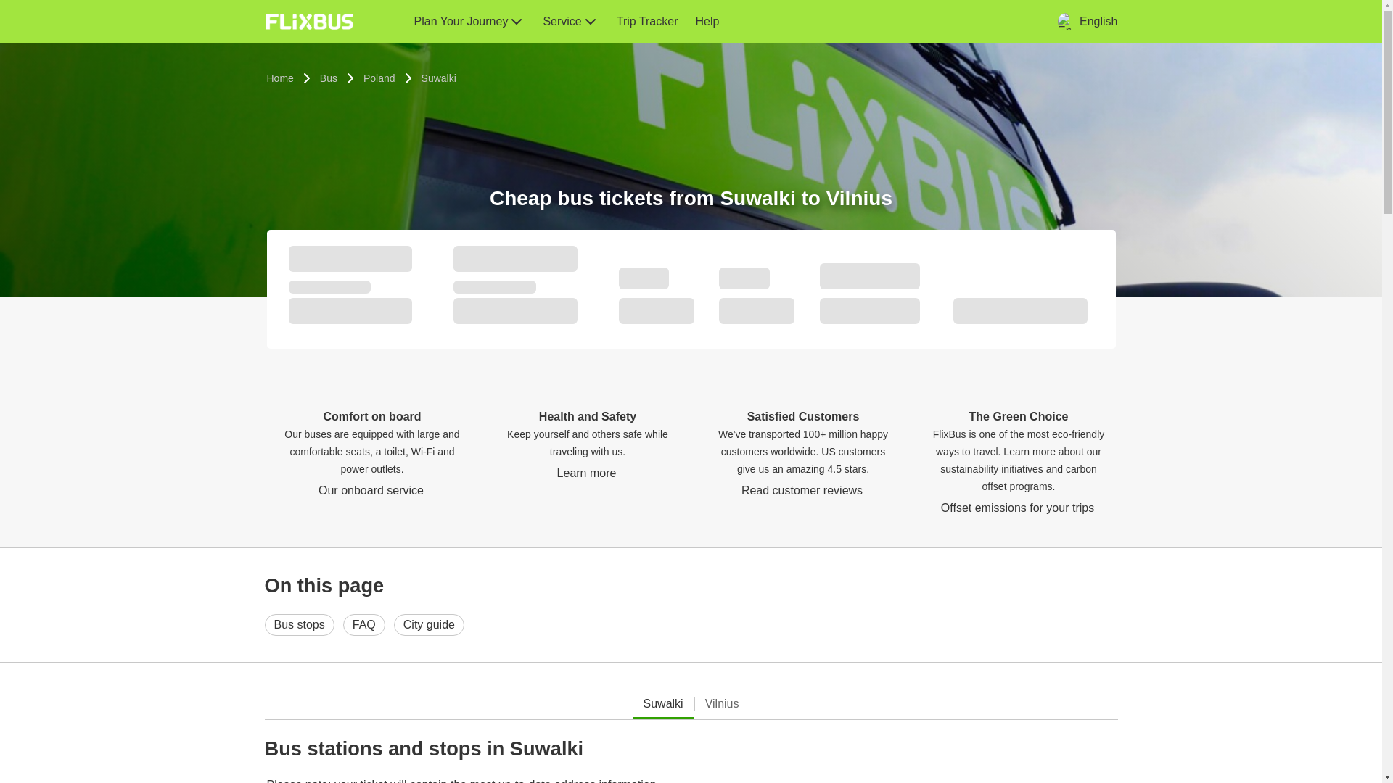 This screenshot has height=783, width=1393. I want to click on Read customer reviews, so click(802, 490).